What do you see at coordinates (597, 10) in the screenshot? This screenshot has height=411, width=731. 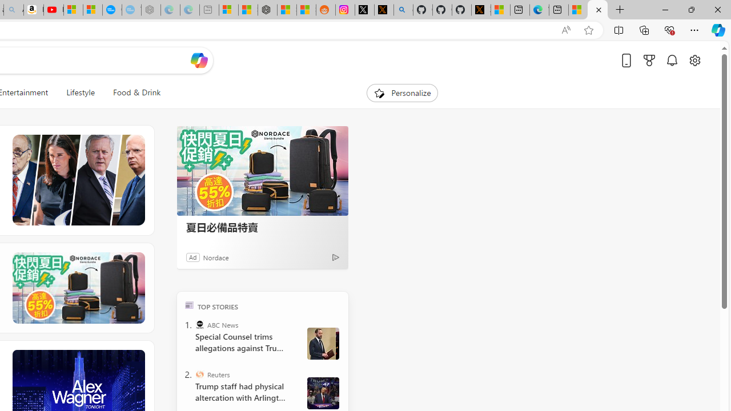 I see `MSNBC - MSN` at bounding box center [597, 10].